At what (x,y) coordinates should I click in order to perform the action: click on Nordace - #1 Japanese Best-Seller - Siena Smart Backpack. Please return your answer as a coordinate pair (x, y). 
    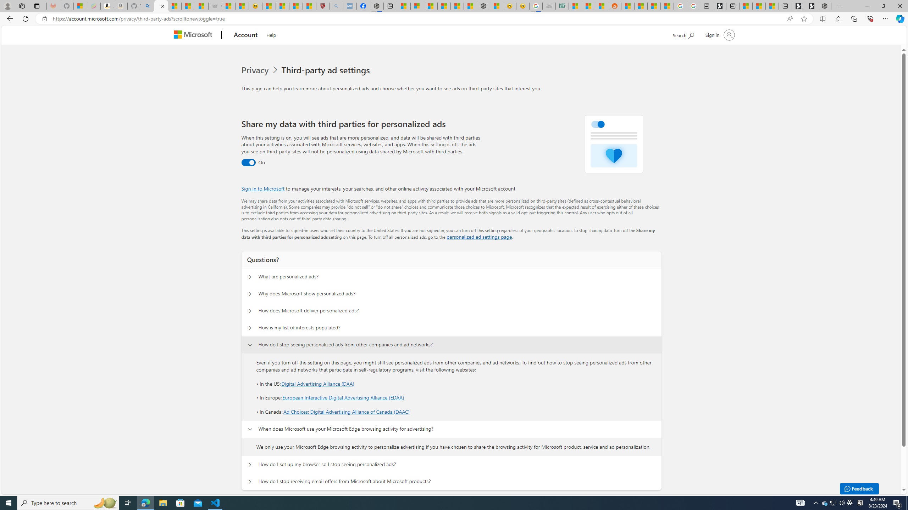
    Looking at the image, I should click on (483, 6).